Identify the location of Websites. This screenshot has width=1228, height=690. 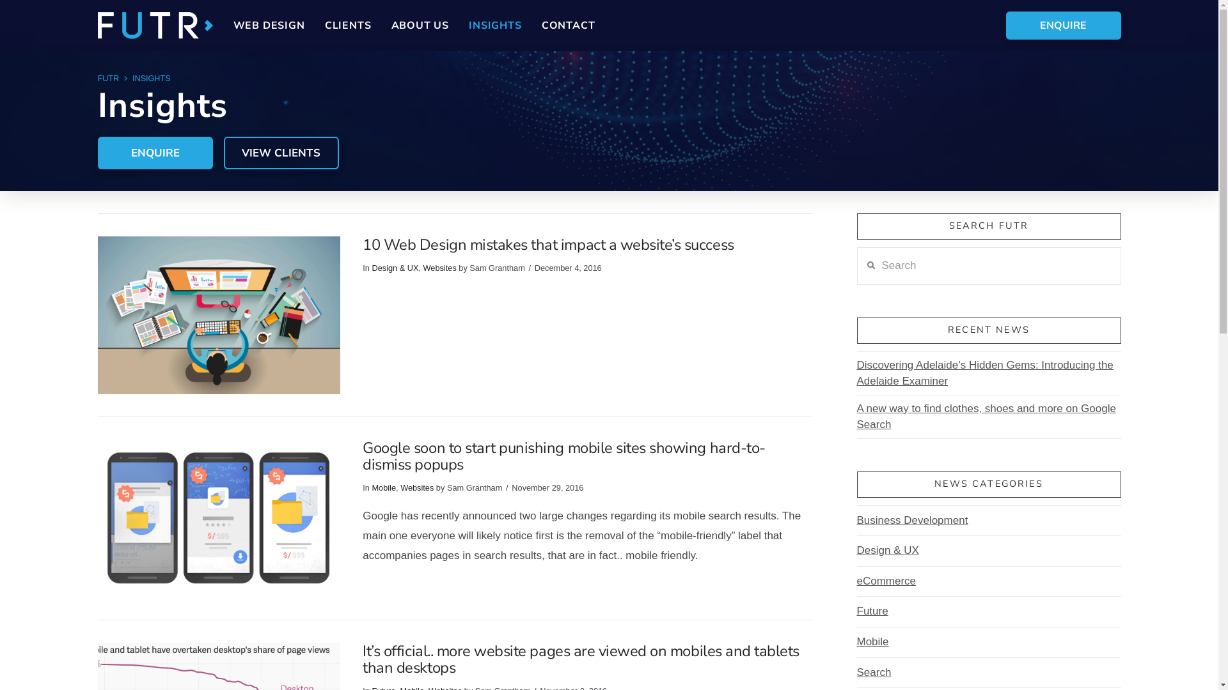
(440, 268).